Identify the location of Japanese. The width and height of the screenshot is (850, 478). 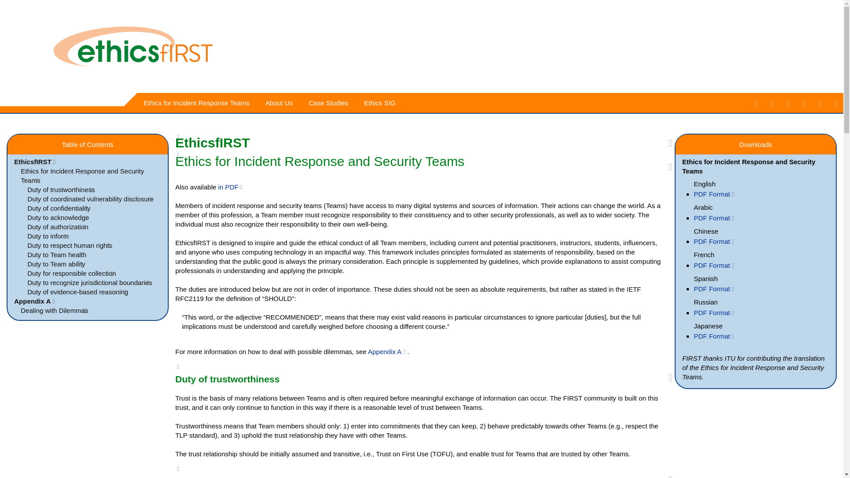
(701, 326).